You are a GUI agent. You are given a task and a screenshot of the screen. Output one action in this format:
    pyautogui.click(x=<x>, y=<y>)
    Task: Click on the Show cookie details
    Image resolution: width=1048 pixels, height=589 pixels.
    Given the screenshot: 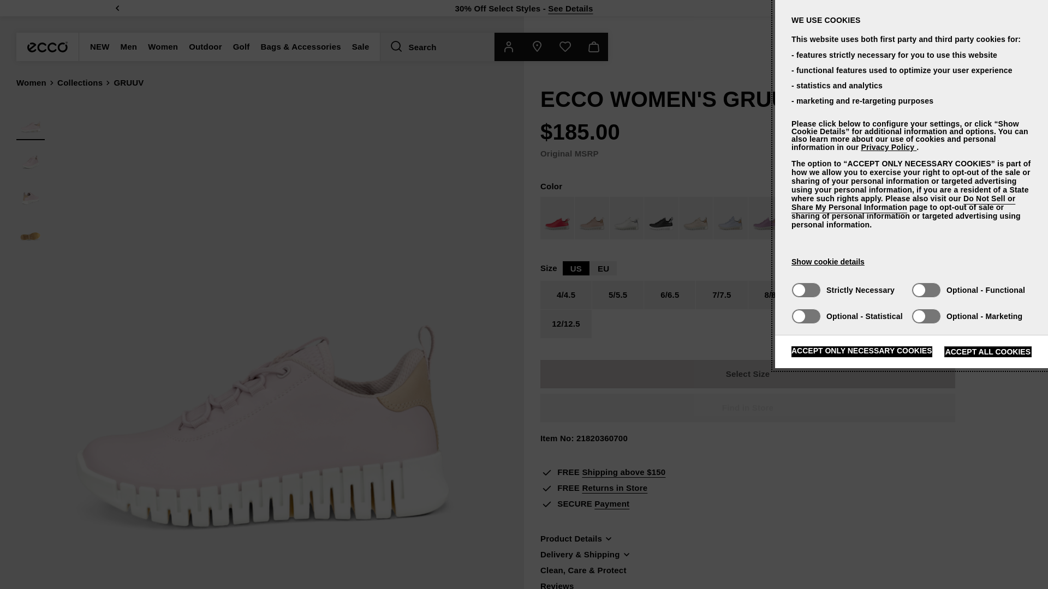 What is the action you would take?
    pyautogui.click(x=827, y=262)
    